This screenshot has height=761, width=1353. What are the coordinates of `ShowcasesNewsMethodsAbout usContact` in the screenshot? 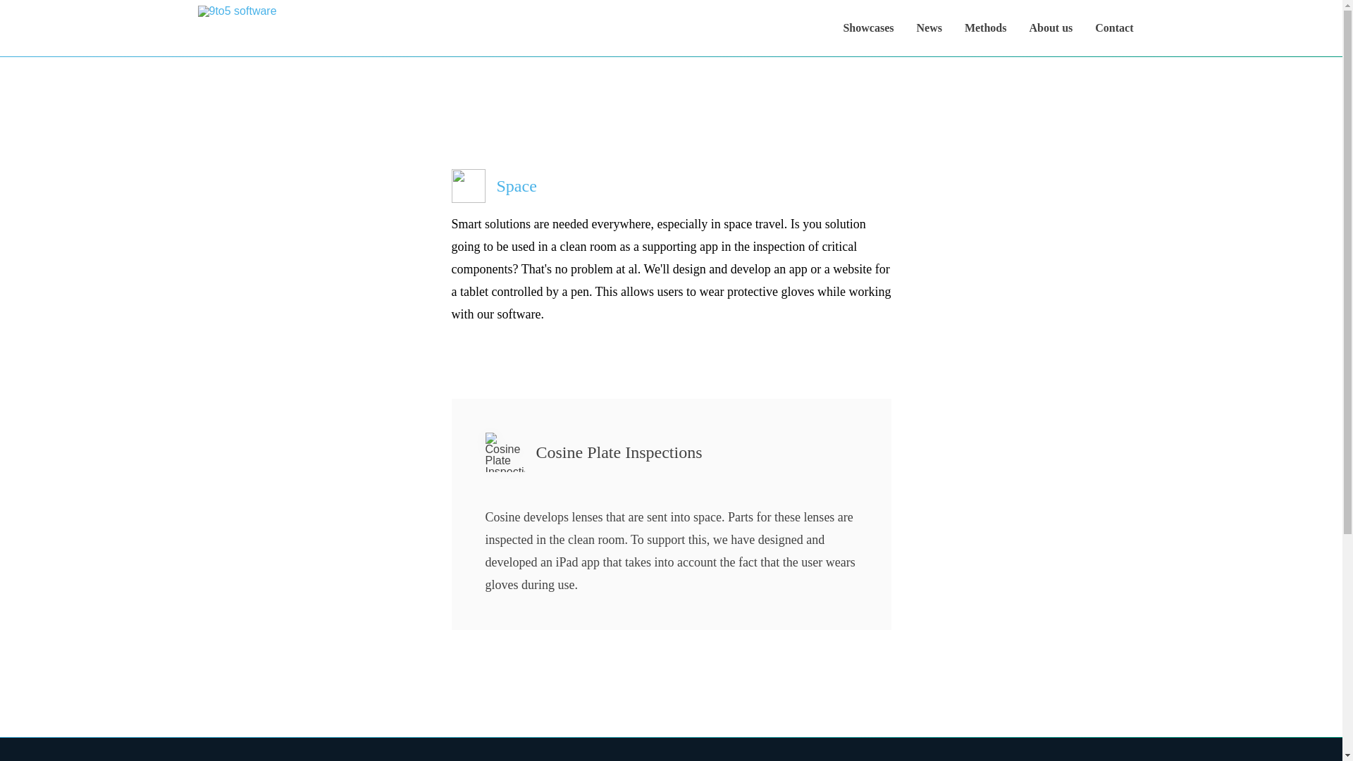 It's located at (988, 28).